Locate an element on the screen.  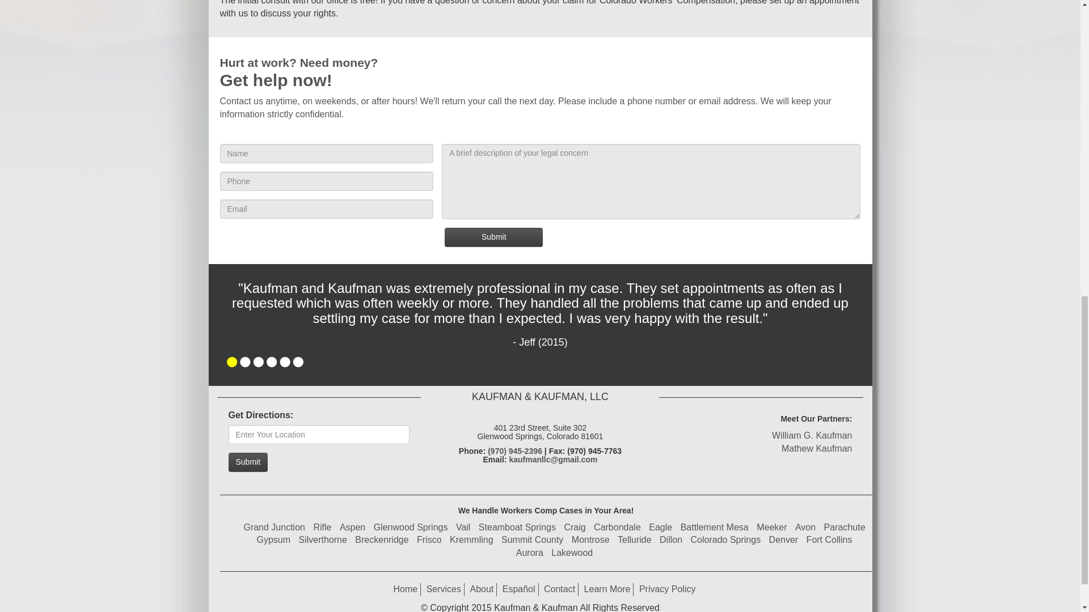
Submit is located at coordinates (493, 237).